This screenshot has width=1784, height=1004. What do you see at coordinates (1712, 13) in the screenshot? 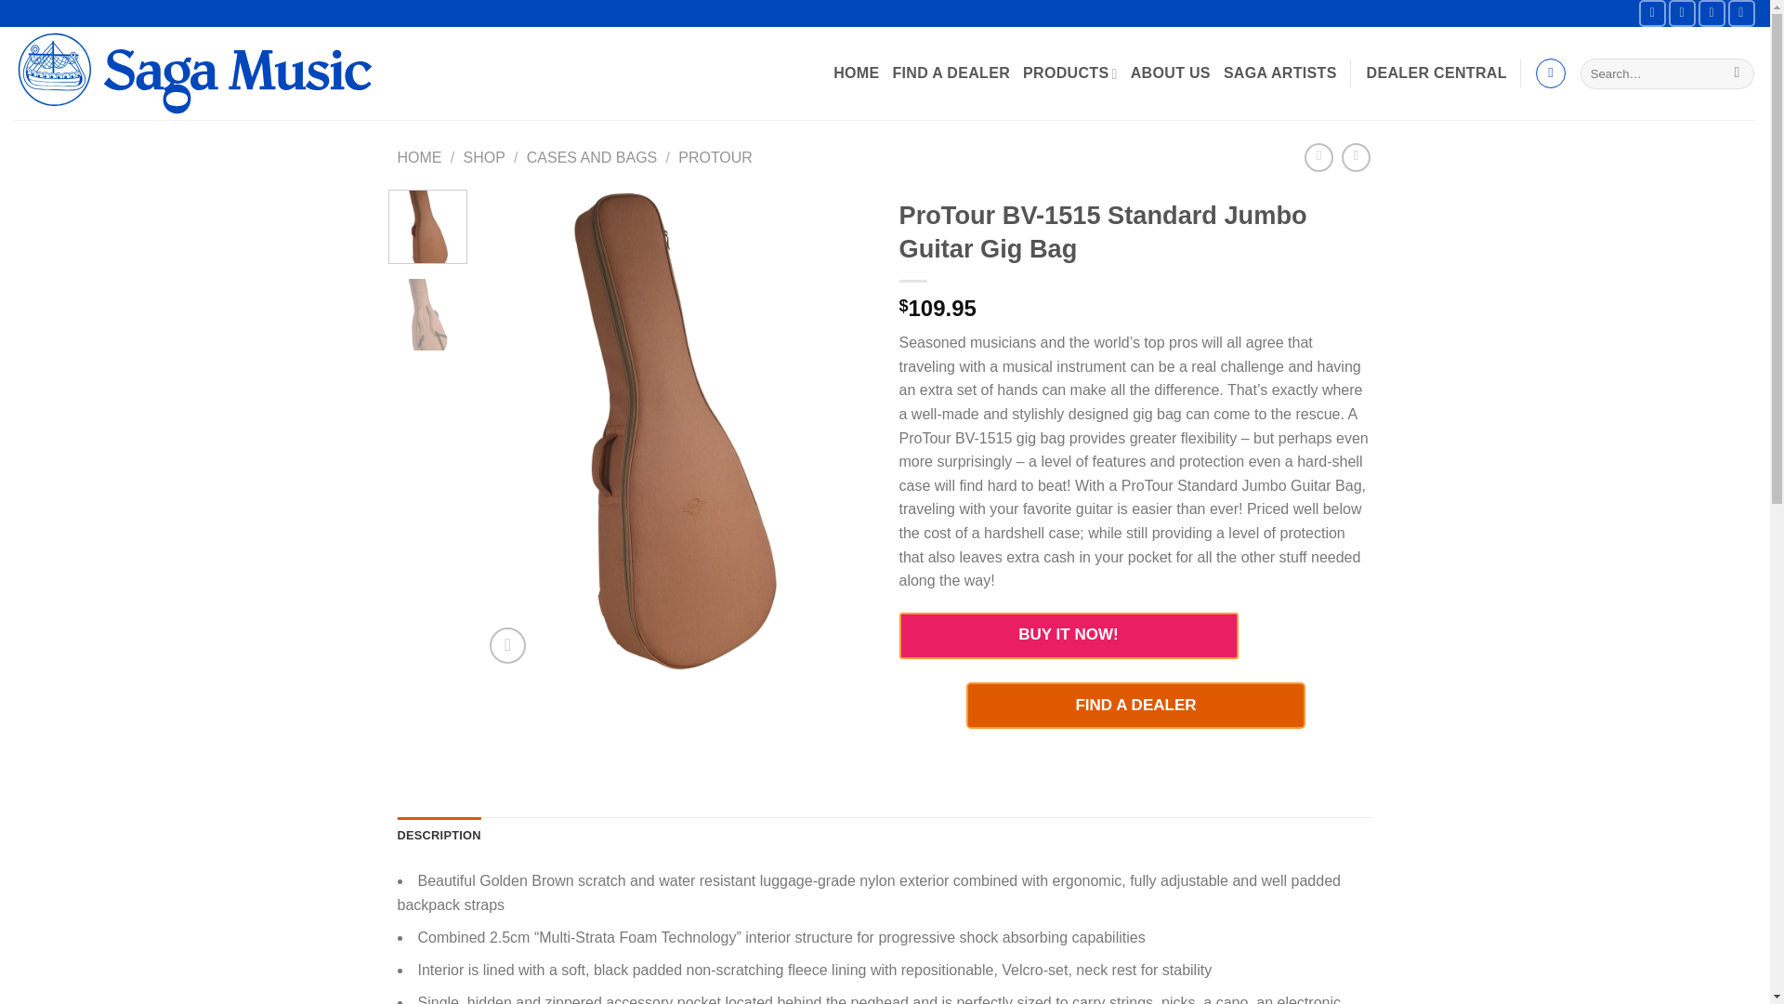
I see `Follow on Twitter` at bounding box center [1712, 13].